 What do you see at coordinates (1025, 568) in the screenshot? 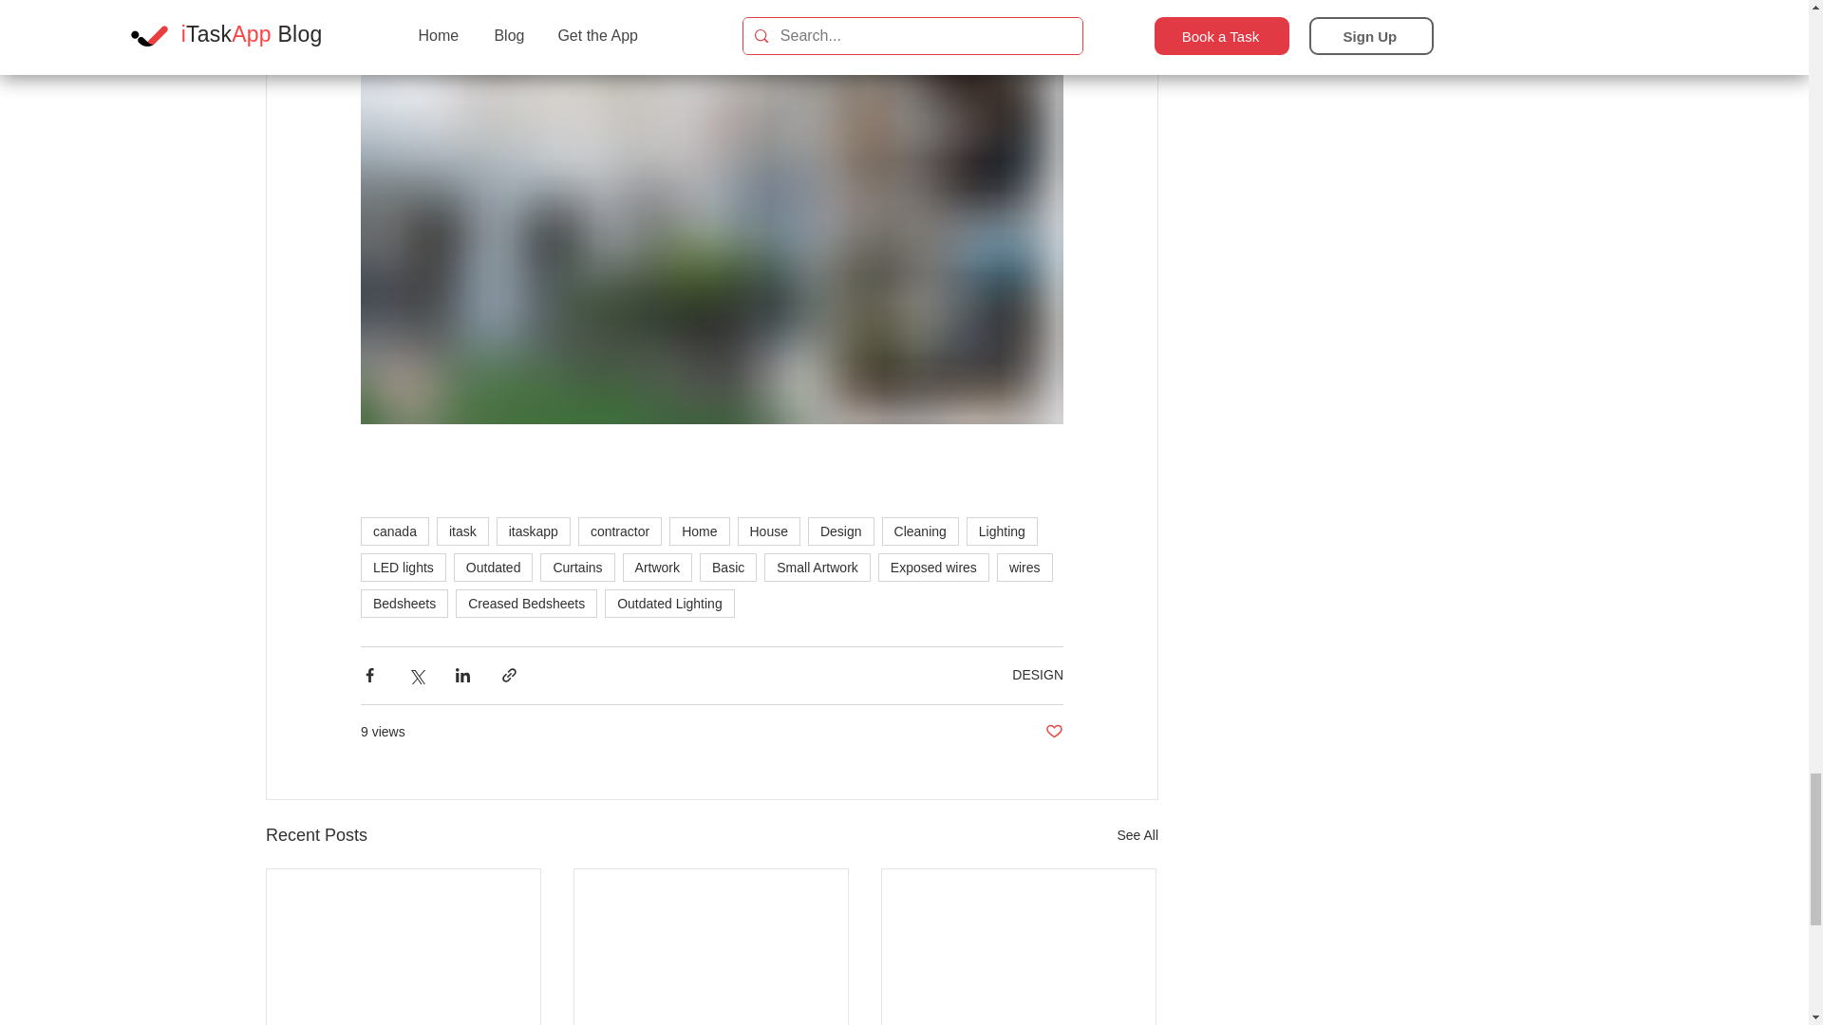
I see `wires` at bounding box center [1025, 568].